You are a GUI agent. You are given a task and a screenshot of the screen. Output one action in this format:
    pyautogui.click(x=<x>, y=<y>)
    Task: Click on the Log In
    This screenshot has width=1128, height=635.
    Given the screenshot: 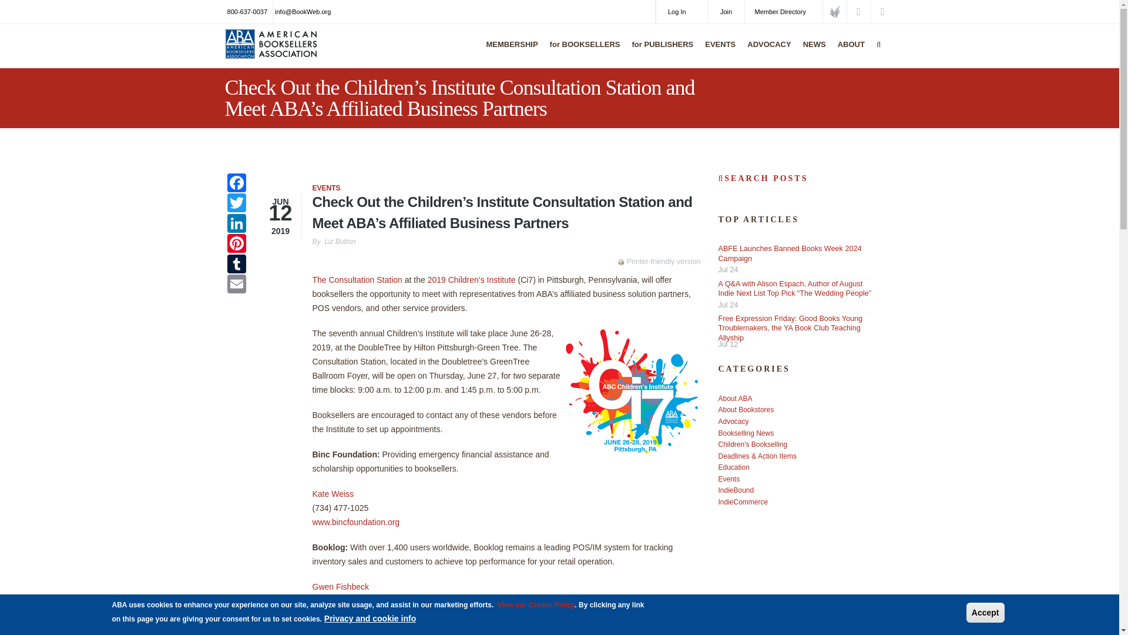 What is the action you would take?
    pyautogui.click(x=682, y=12)
    